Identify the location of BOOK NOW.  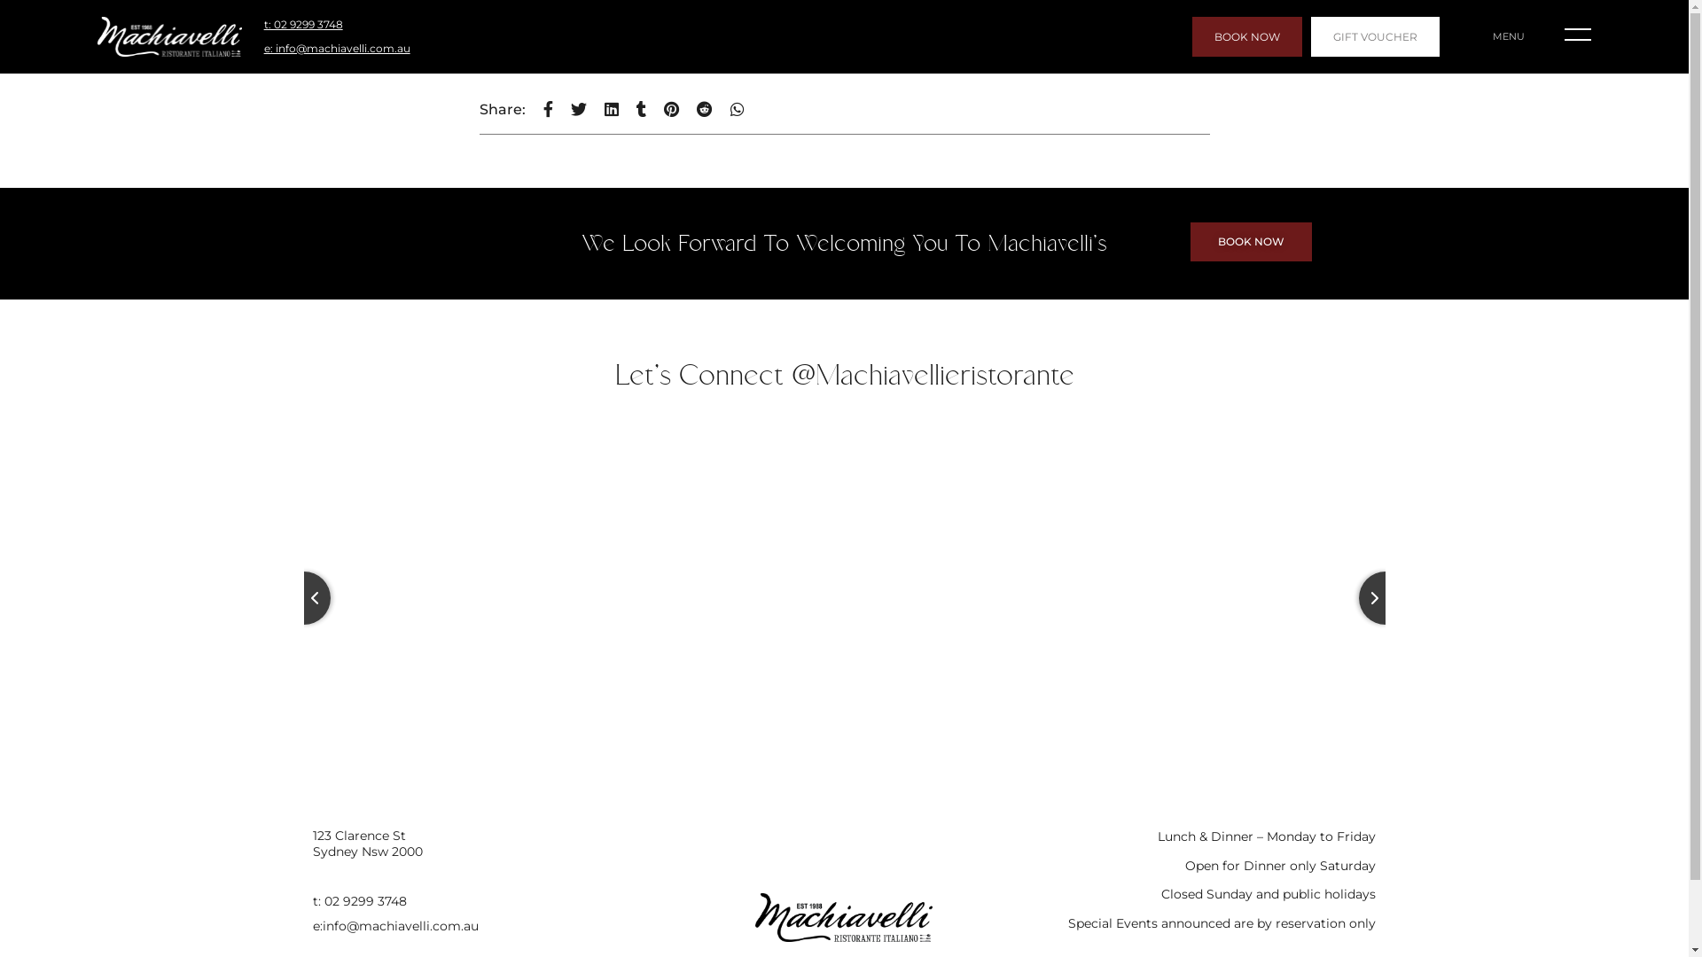
(1247, 37).